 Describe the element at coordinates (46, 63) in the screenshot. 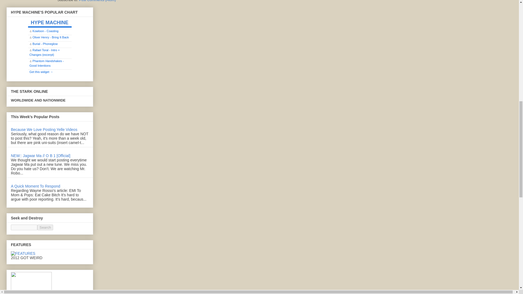

I see `Phantom Handshakes - Good Intentions` at that location.